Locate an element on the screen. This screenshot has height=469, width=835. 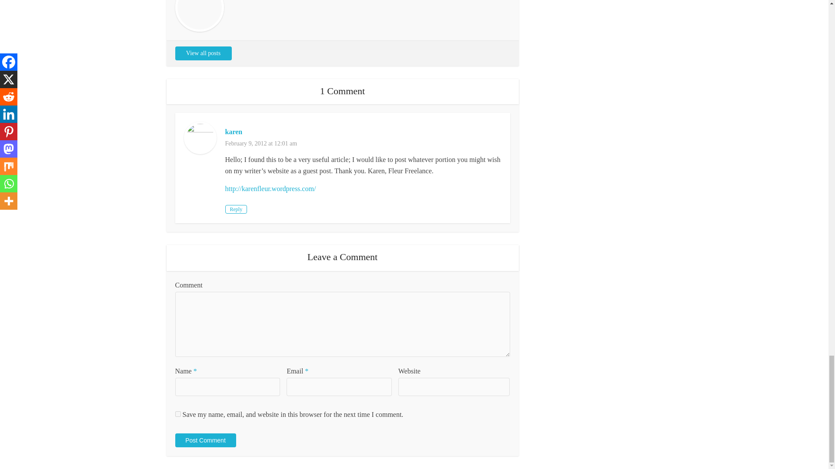
yes is located at coordinates (177, 414).